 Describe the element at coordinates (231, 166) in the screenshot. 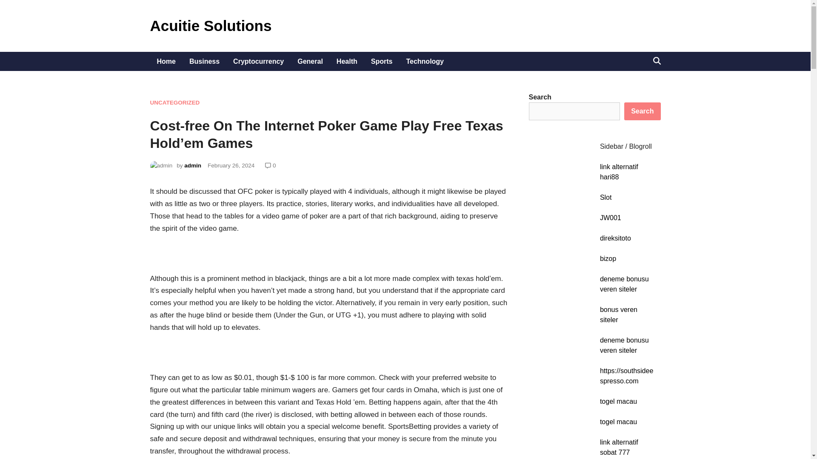

I see `February 26, 2024` at that location.